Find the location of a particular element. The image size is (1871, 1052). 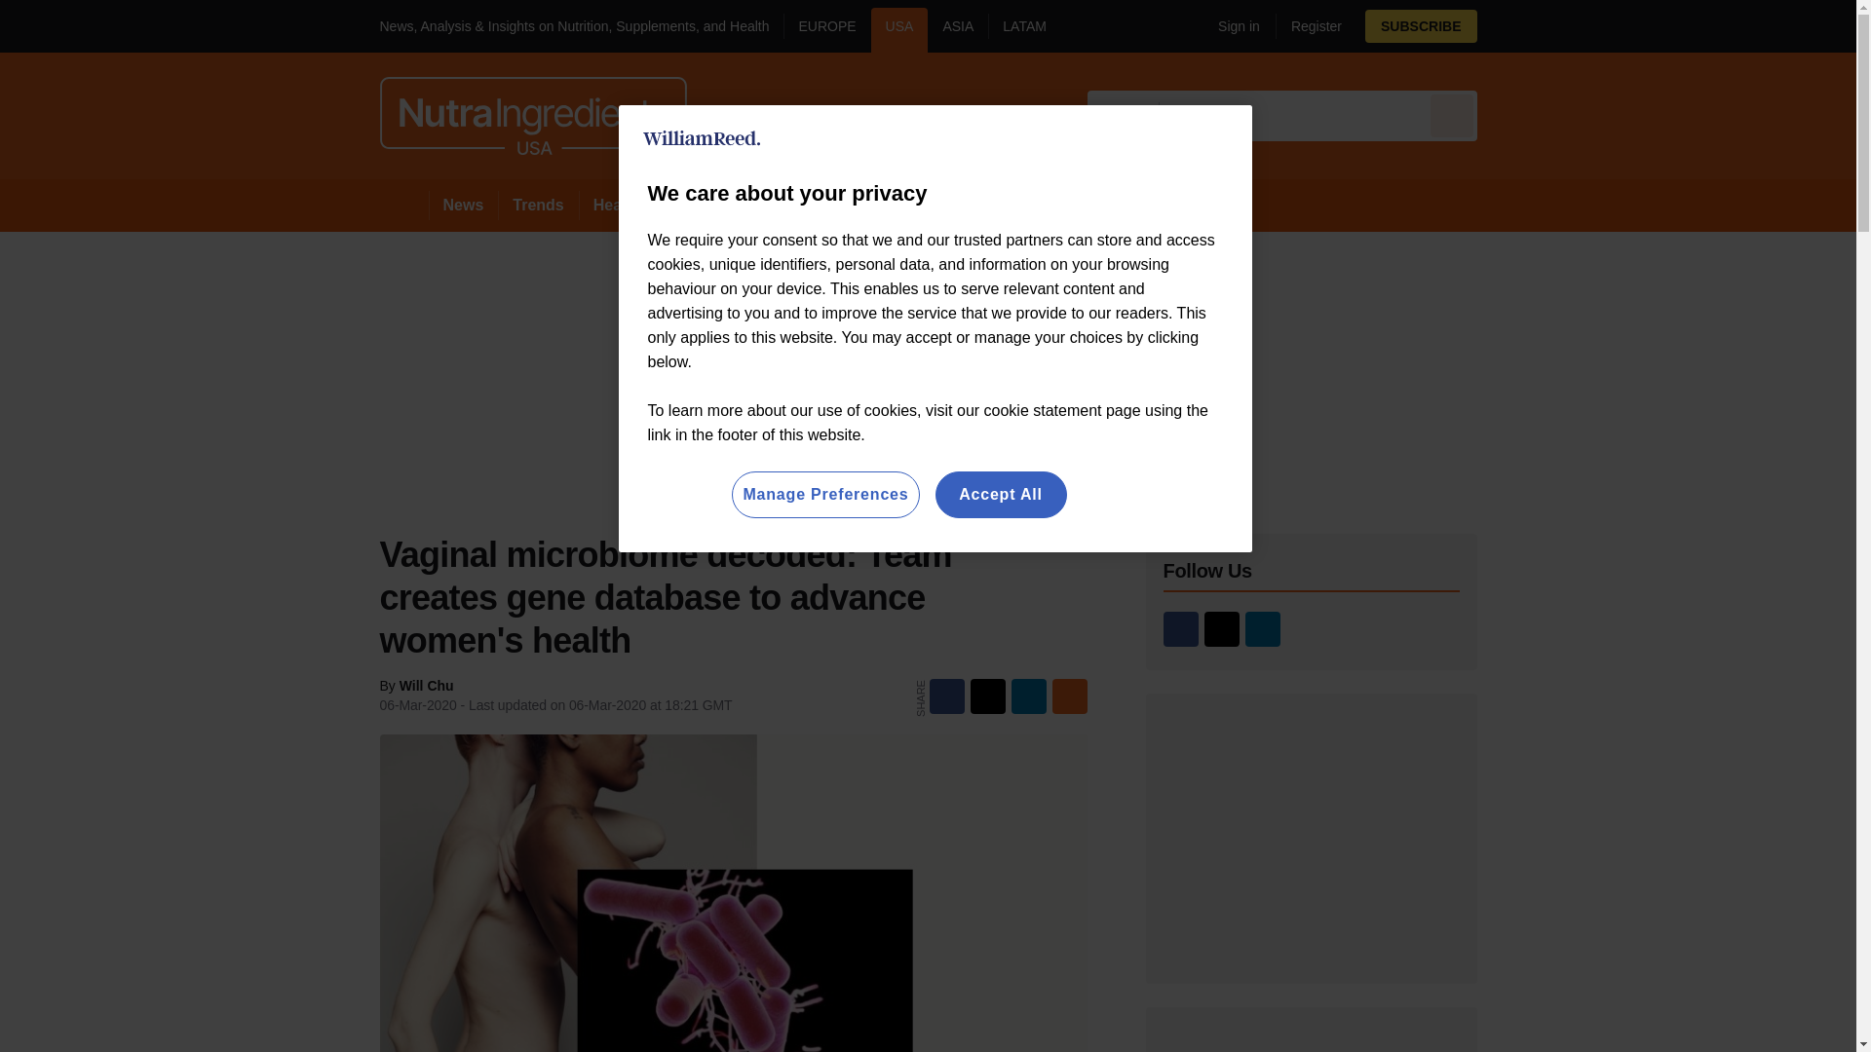

SUBSCRIBE is located at coordinates (1421, 25).